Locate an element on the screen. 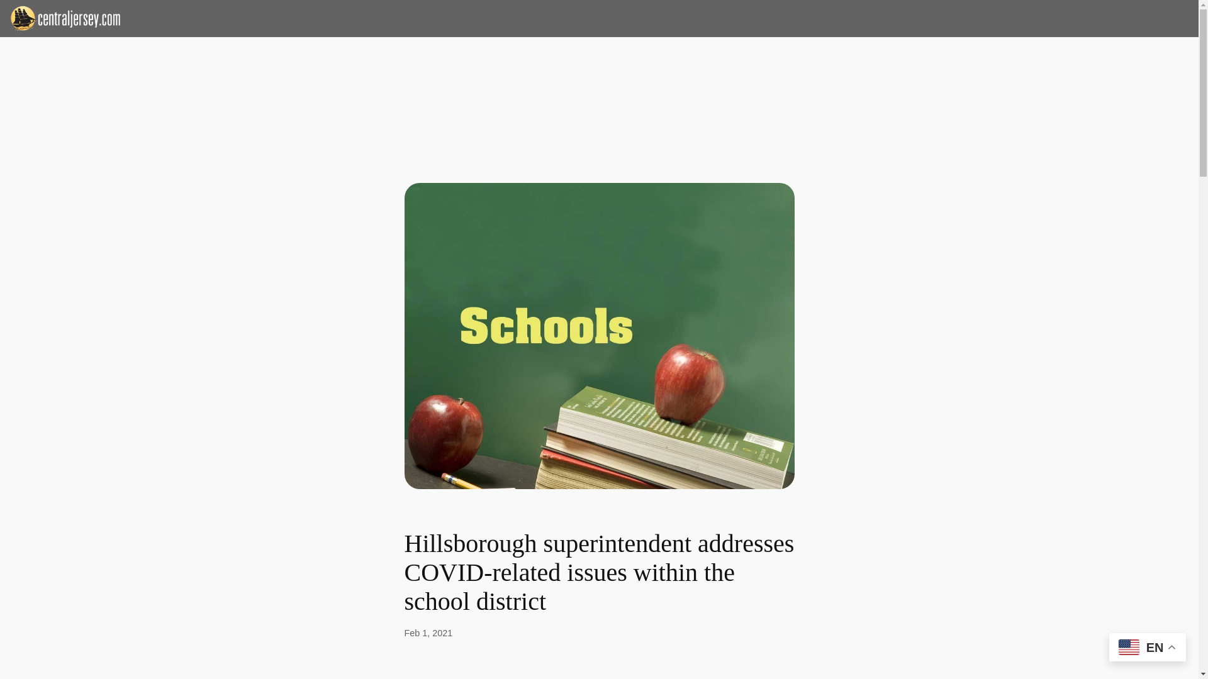  3rd party ad content is located at coordinates (598, 77).